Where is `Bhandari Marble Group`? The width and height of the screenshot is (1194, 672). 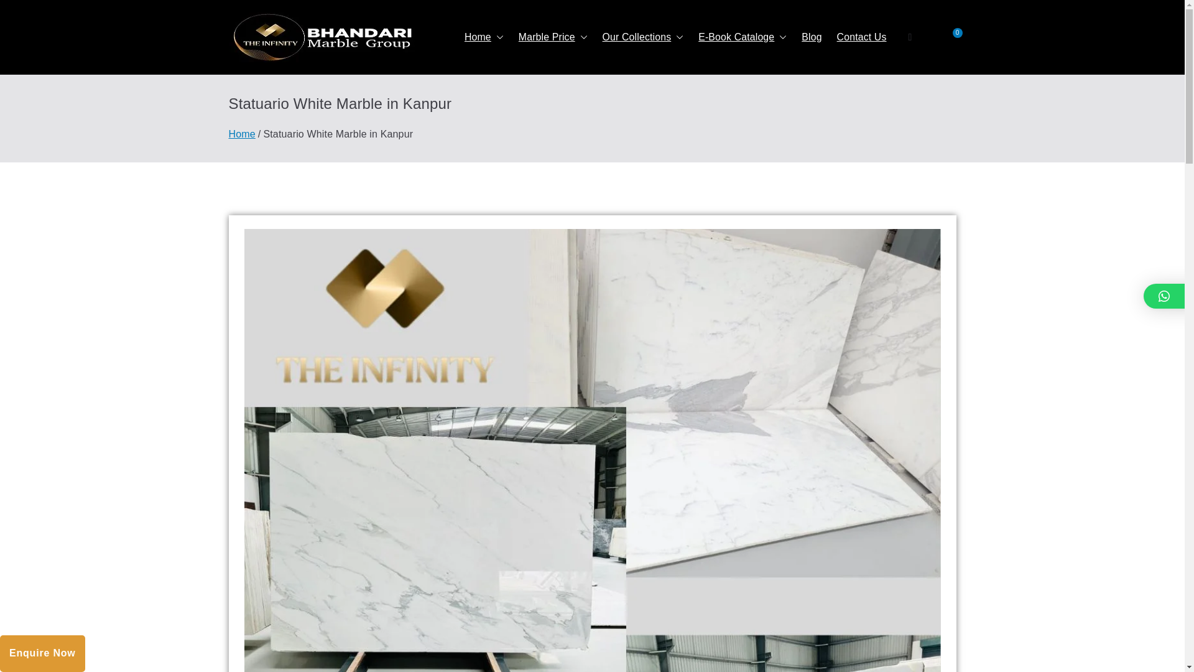
Bhandari Marble Group is located at coordinates (567, 54).